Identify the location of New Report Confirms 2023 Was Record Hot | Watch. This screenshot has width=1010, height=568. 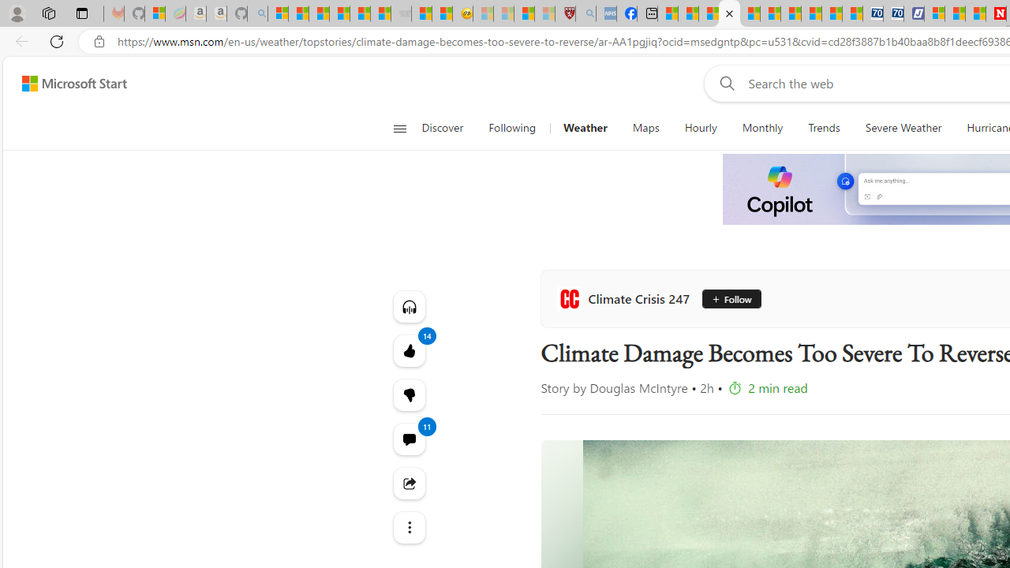
(360, 14).